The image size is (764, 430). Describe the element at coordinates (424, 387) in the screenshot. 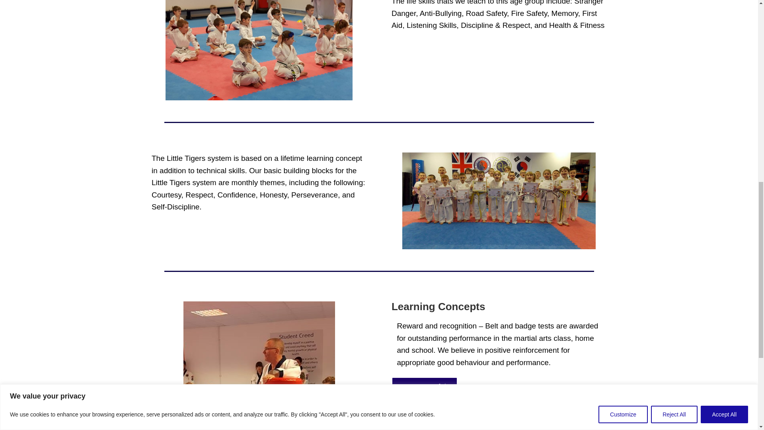

I see `Get Started` at that location.